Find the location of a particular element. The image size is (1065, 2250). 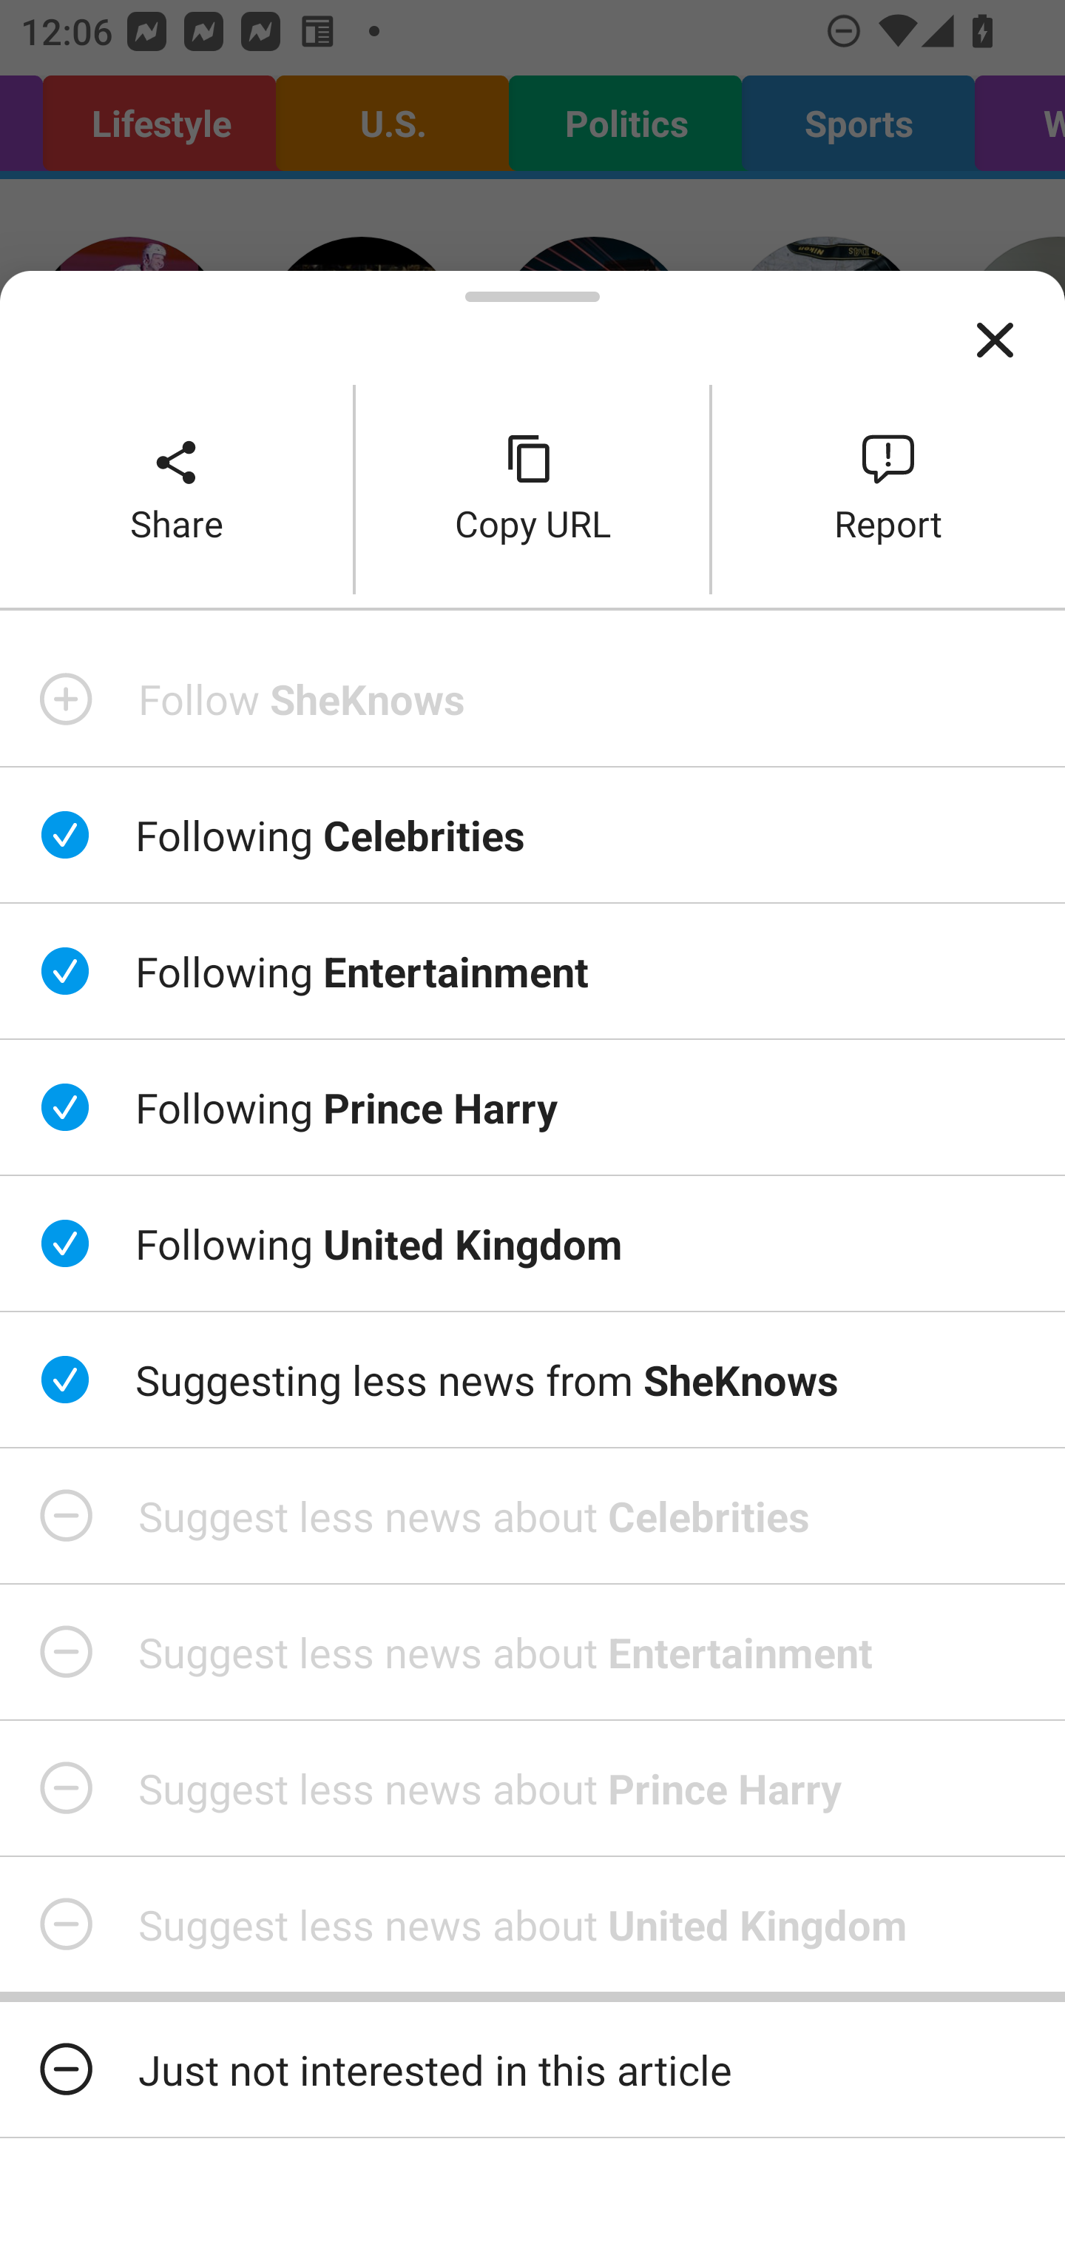

Following Celebrities is located at coordinates (532, 835).